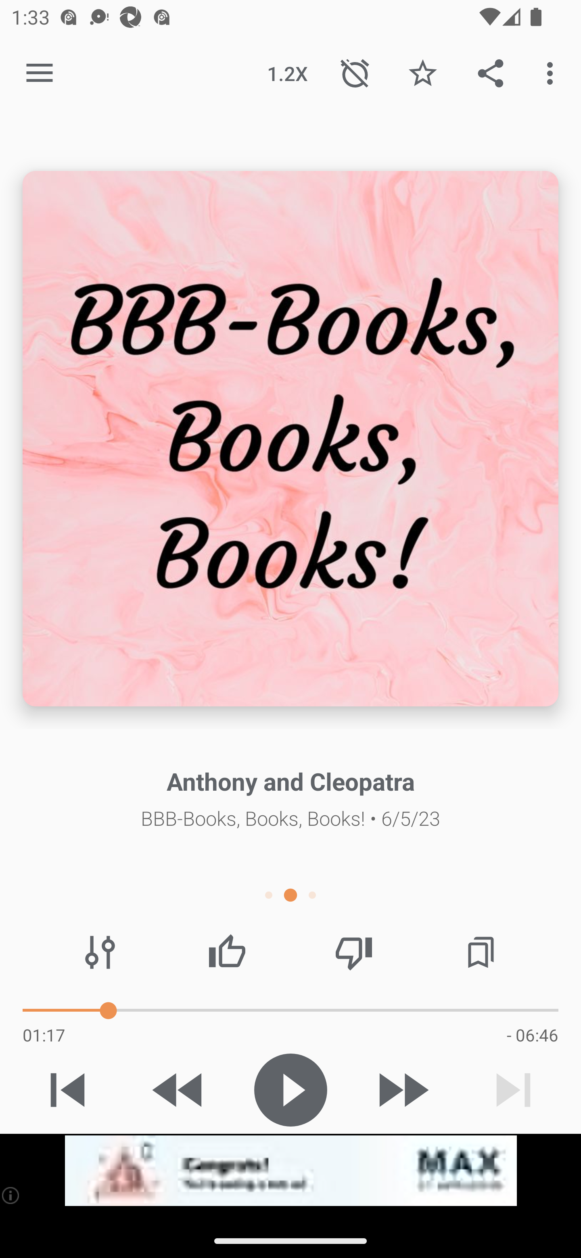 The width and height of the screenshot is (581, 1258). I want to click on (i), so click(11, 1195).